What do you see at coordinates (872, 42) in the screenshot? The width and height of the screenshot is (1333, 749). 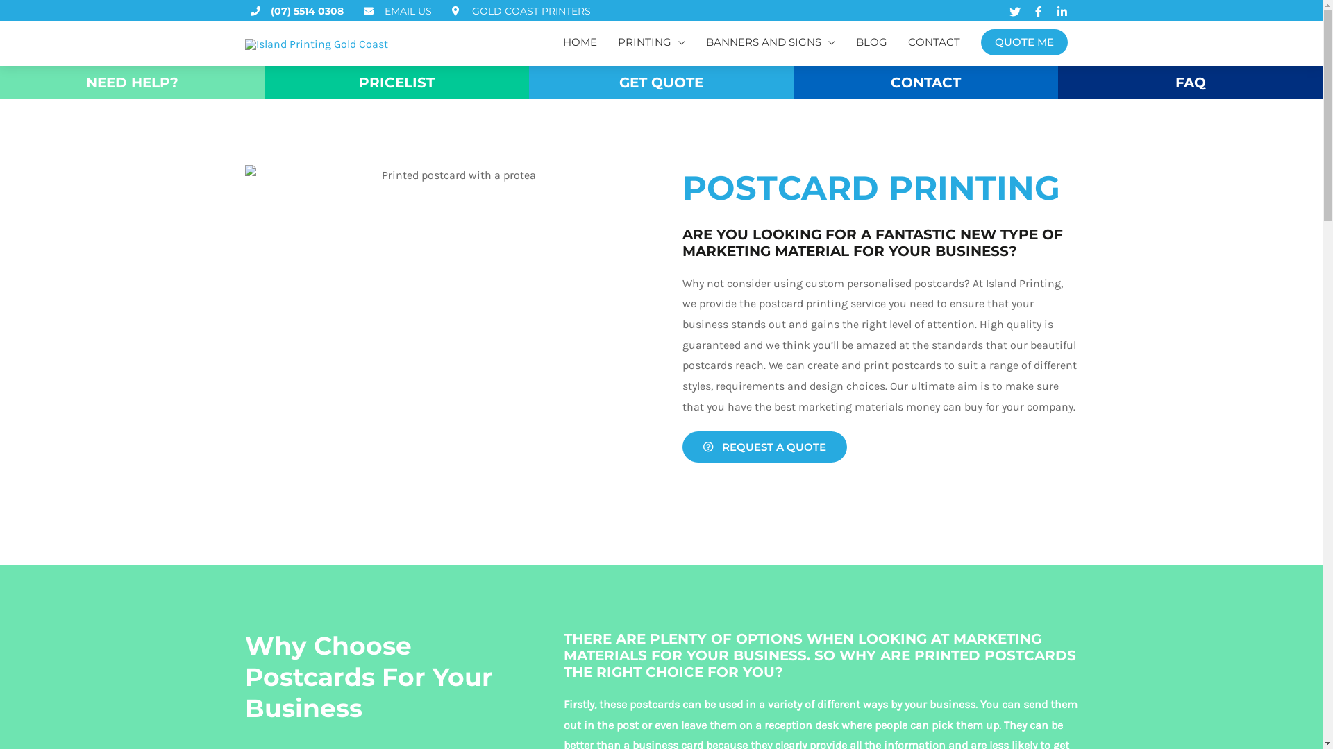 I see `BLOG` at bounding box center [872, 42].